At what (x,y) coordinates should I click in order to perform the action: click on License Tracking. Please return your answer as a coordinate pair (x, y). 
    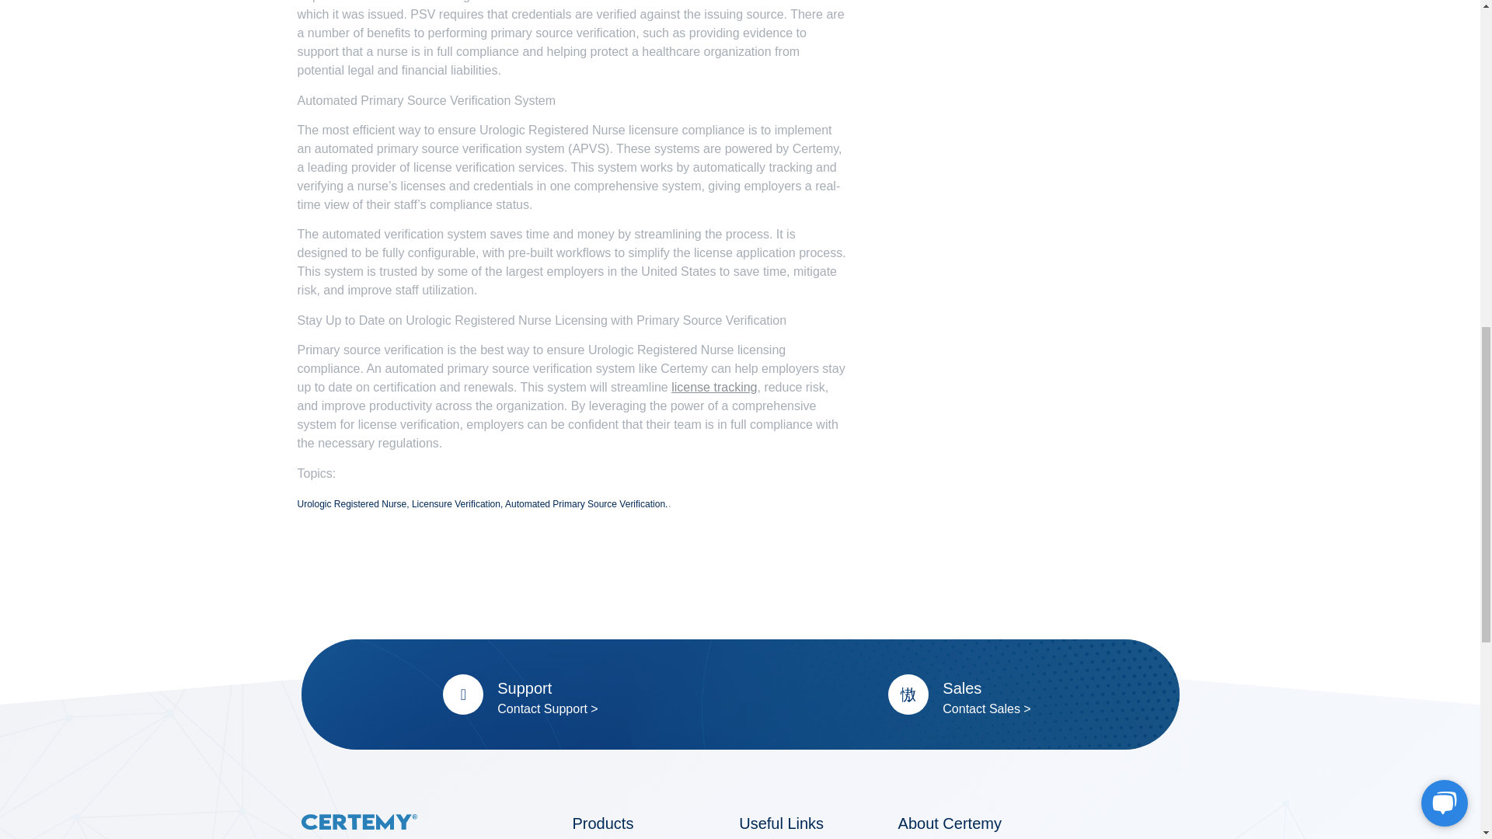
    Looking at the image, I should click on (713, 387).